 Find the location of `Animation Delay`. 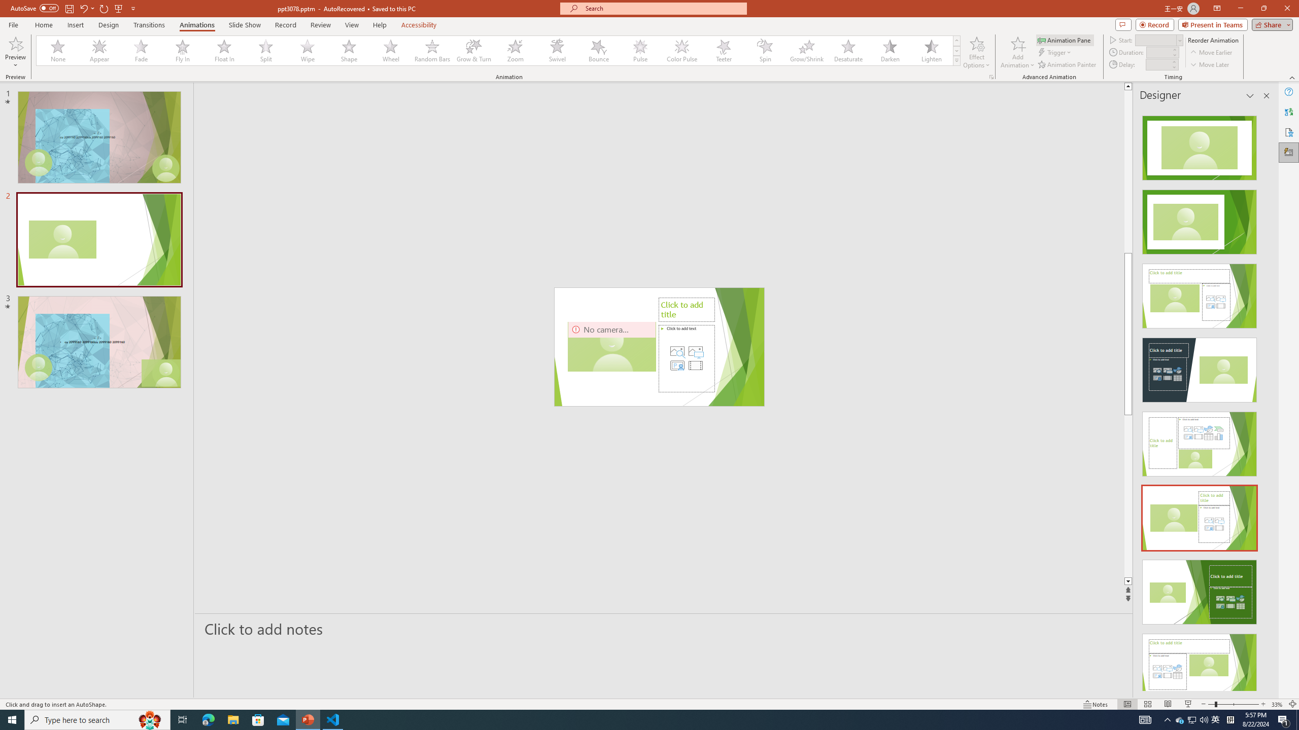

Animation Delay is located at coordinates (1157, 64).